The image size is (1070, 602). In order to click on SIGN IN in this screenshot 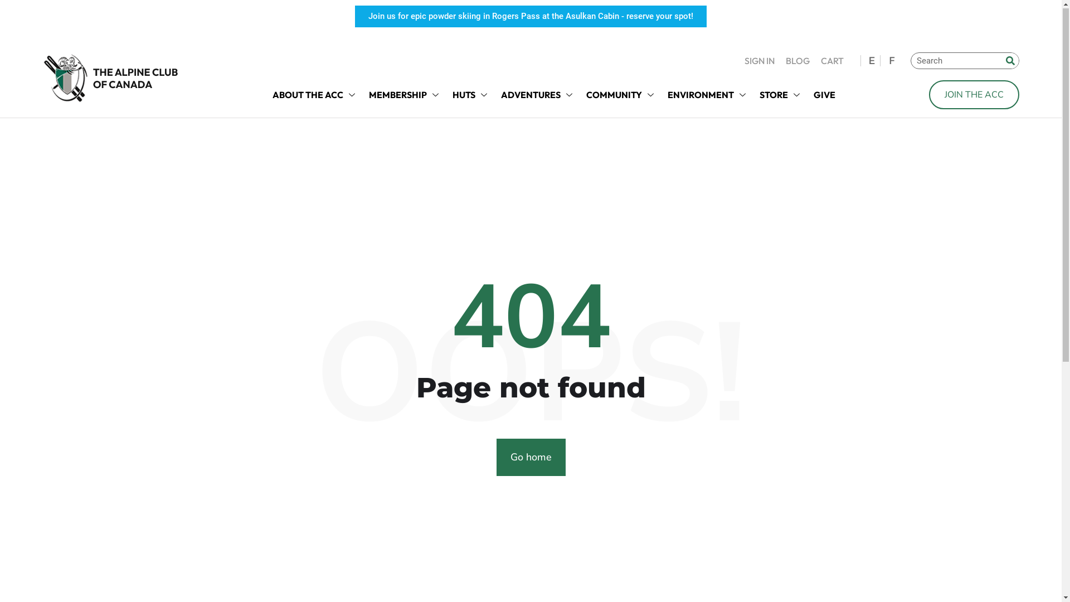, I will do `click(760, 61)`.